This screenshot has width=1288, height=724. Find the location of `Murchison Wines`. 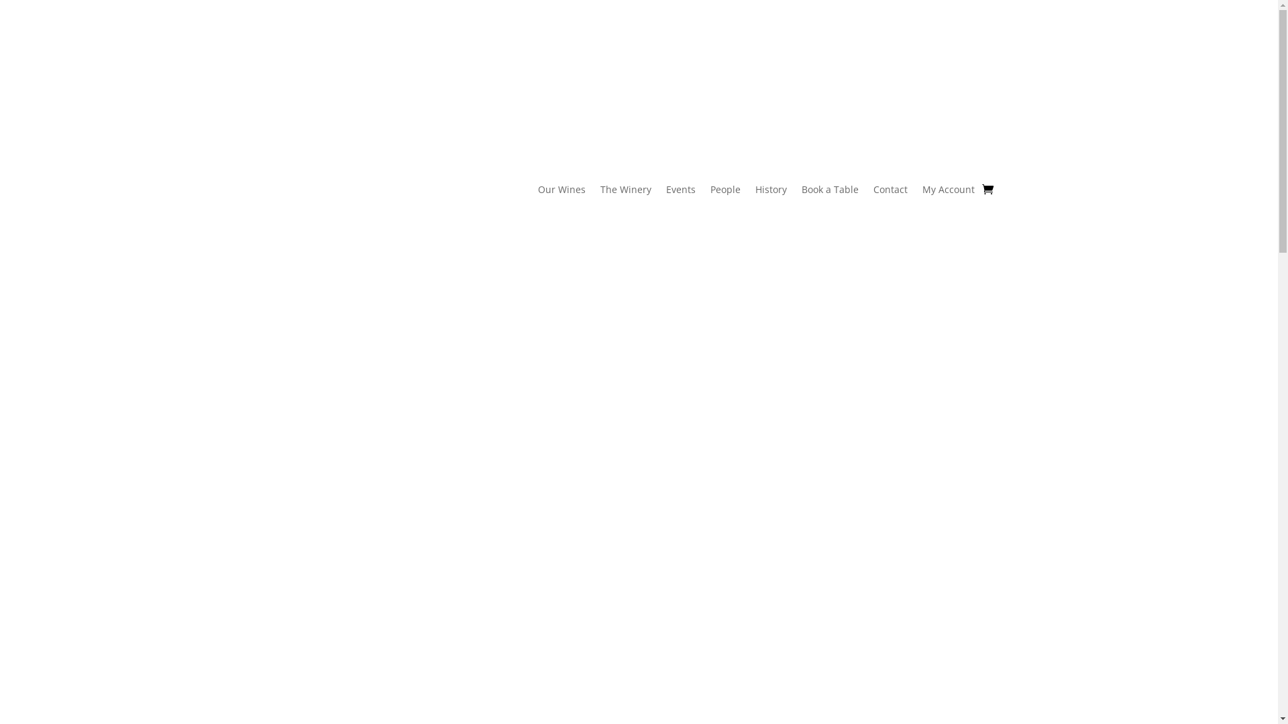

Murchison Wines is located at coordinates (352, 447).